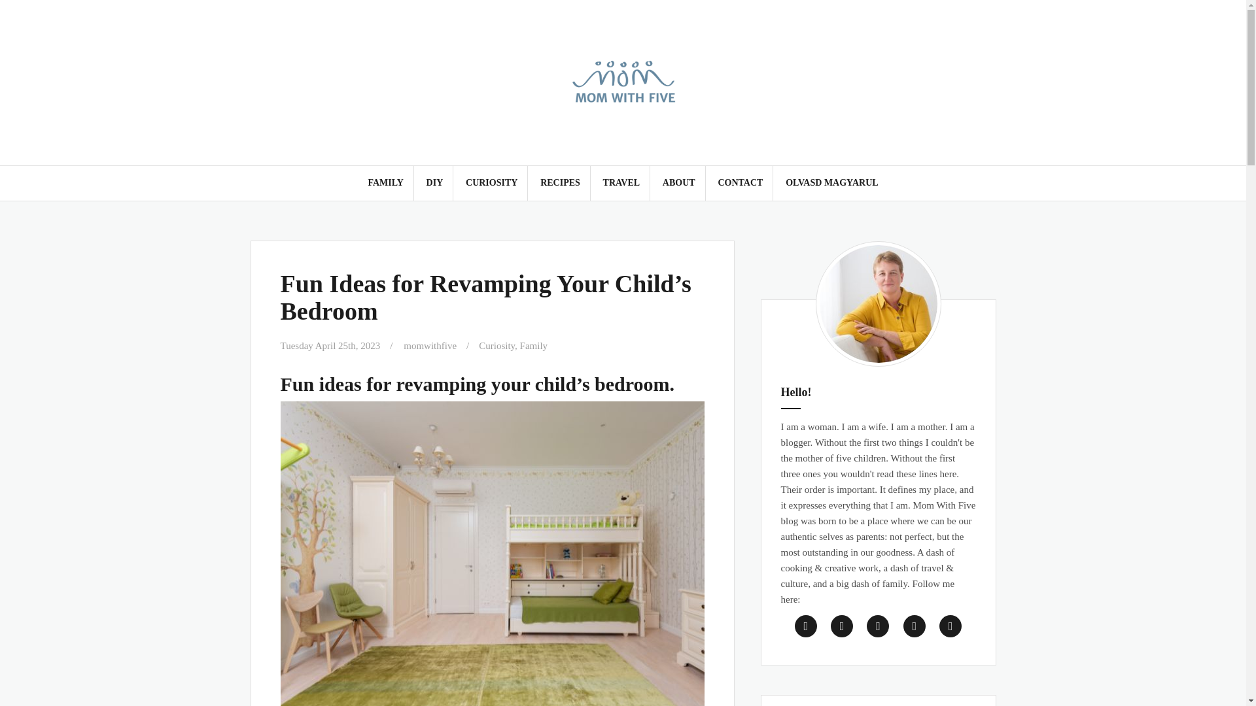  Describe the element at coordinates (534, 345) in the screenshot. I see `Family` at that location.